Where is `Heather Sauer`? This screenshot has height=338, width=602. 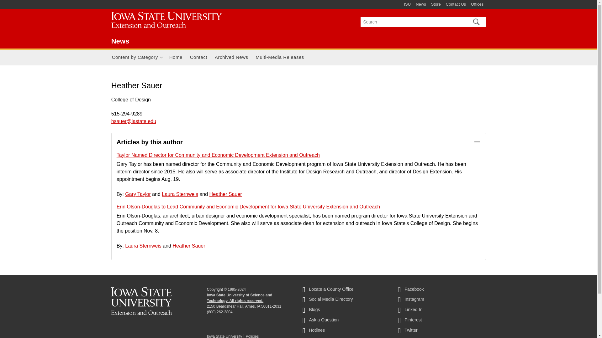 Heather Sauer is located at coordinates (189, 245).